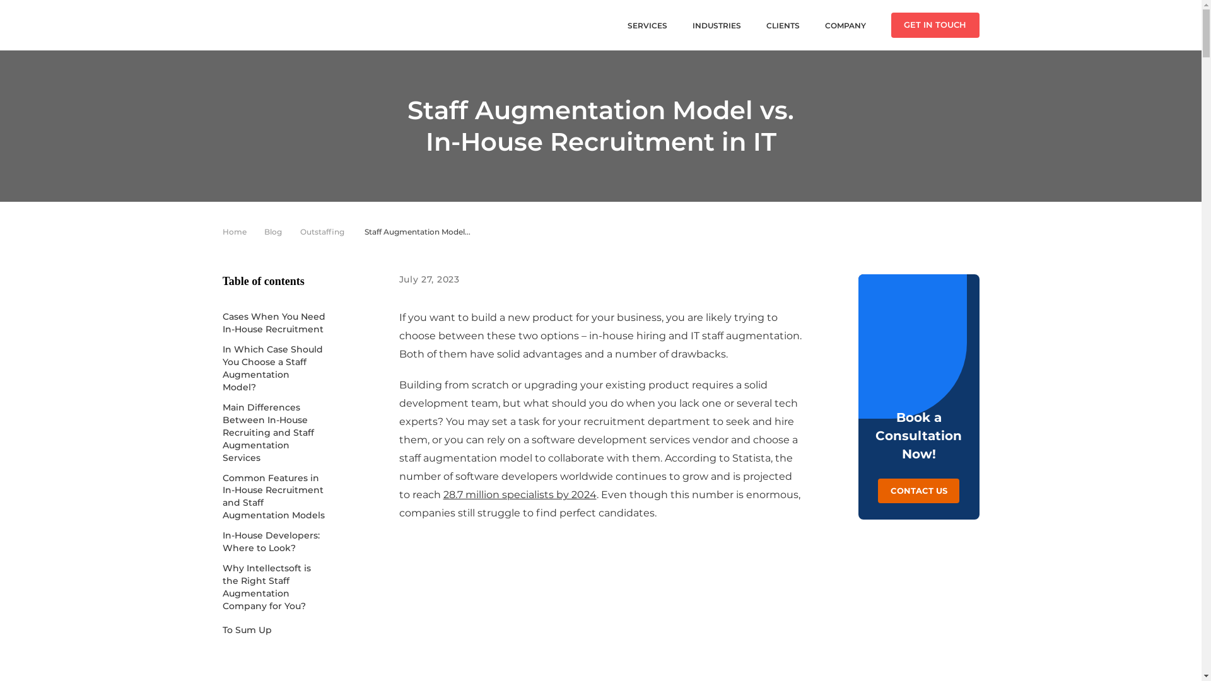  What do you see at coordinates (845, 25) in the screenshot?
I see `COMPANY` at bounding box center [845, 25].